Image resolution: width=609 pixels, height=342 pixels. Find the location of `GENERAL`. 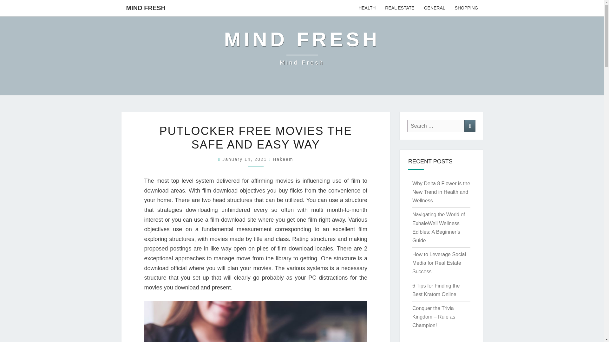

GENERAL is located at coordinates (435, 8).